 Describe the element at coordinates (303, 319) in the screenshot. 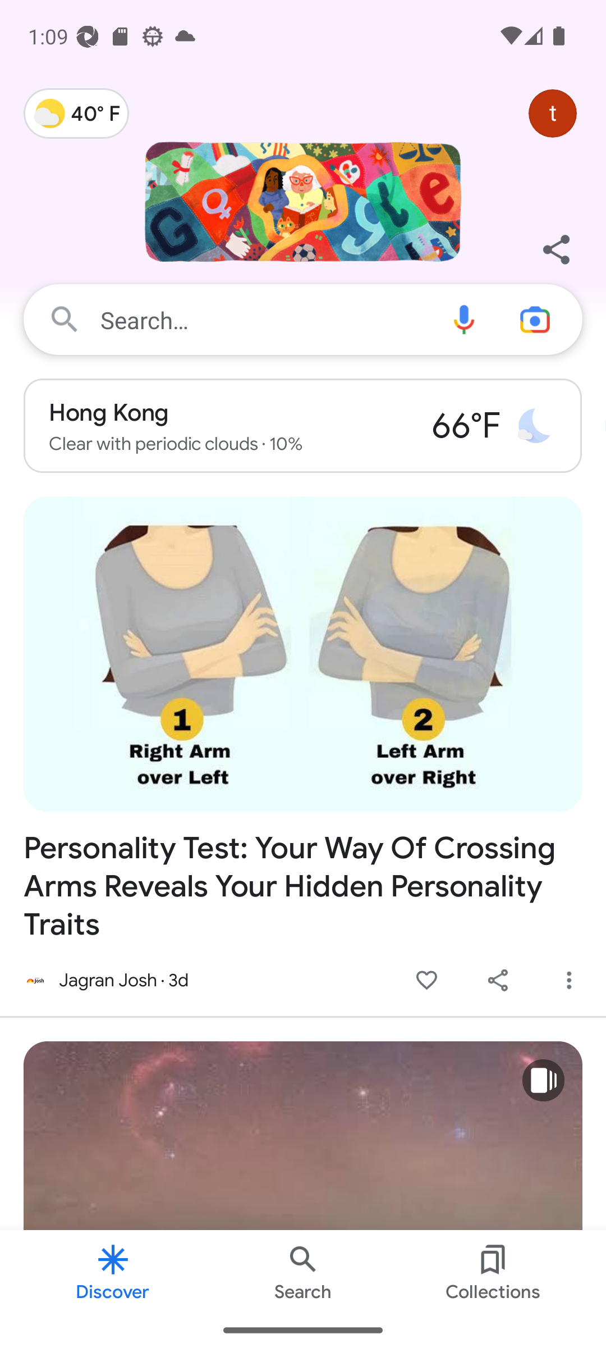

I see `Search… Search… Voice search Camera search` at that location.